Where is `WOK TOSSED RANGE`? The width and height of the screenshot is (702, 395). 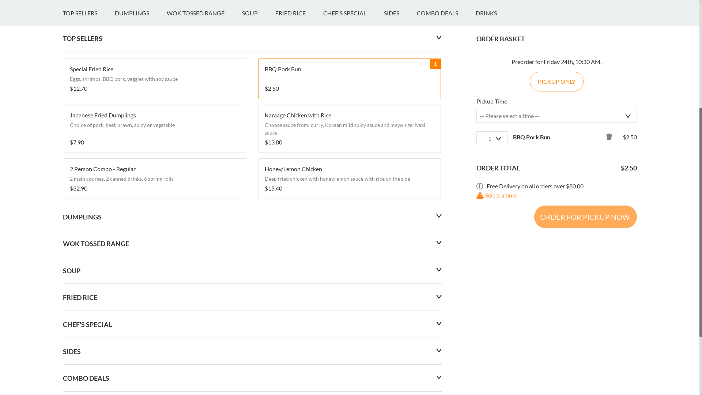
WOK TOSSED RANGE is located at coordinates (204, 200).